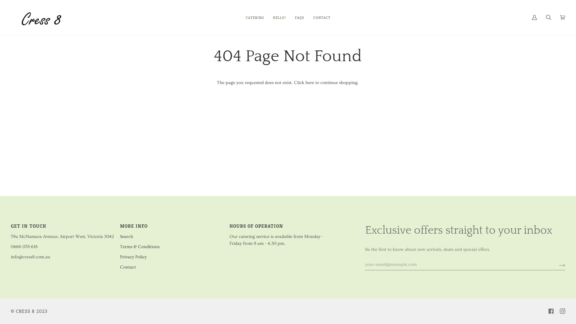 This screenshot has height=324, width=576. Describe the element at coordinates (133, 257) in the screenshot. I see `Privacy Policy` at that location.